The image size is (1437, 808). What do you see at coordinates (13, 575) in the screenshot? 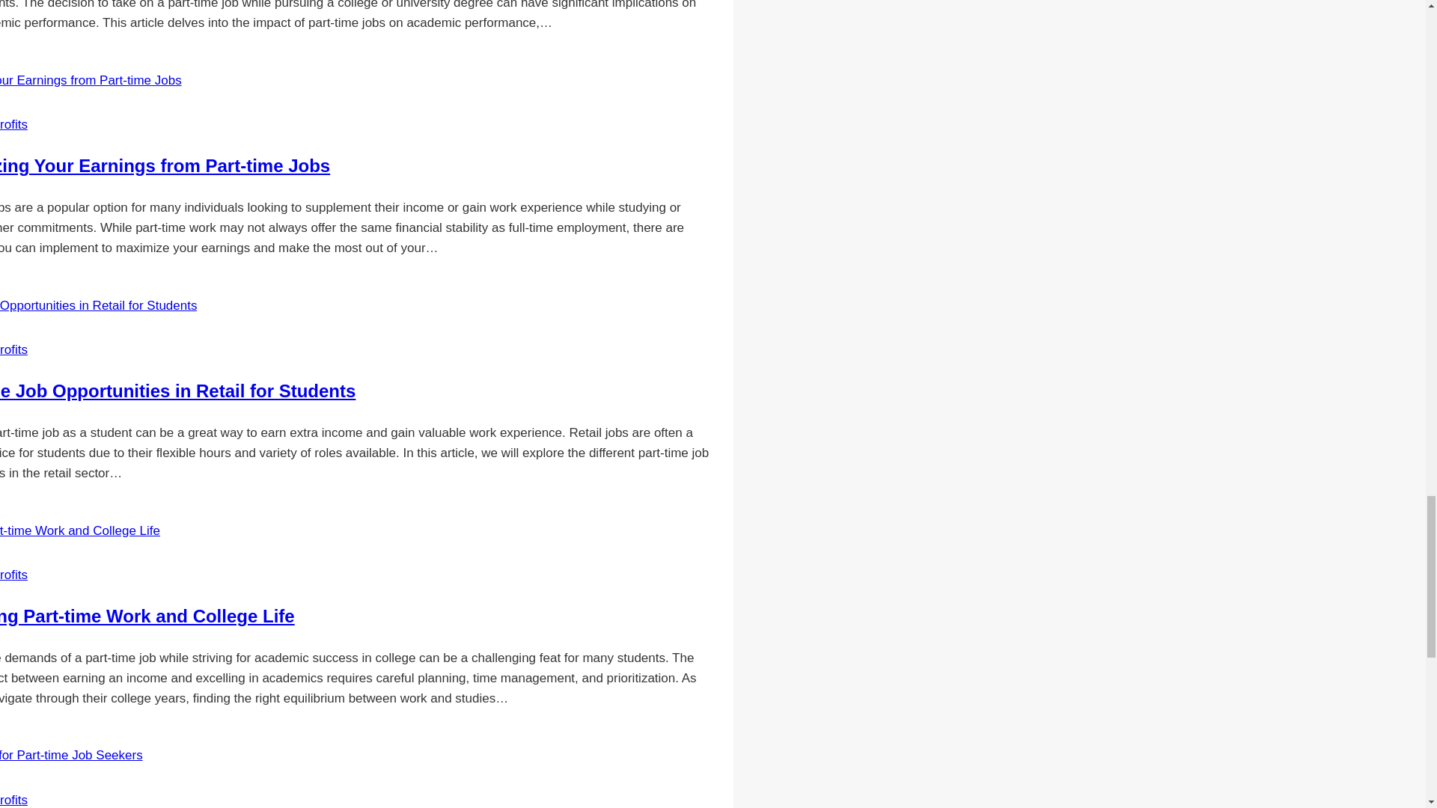
I see `Part-Time Profits` at bounding box center [13, 575].